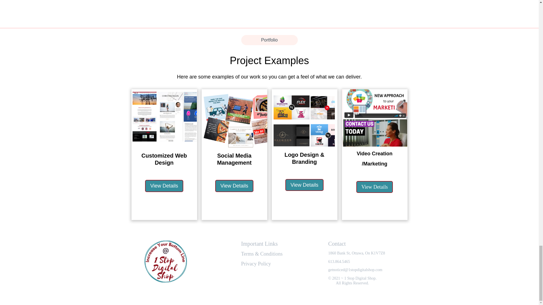 The width and height of the screenshot is (543, 305). Describe the element at coordinates (304, 185) in the screenshot. I see `View Details` at that location.